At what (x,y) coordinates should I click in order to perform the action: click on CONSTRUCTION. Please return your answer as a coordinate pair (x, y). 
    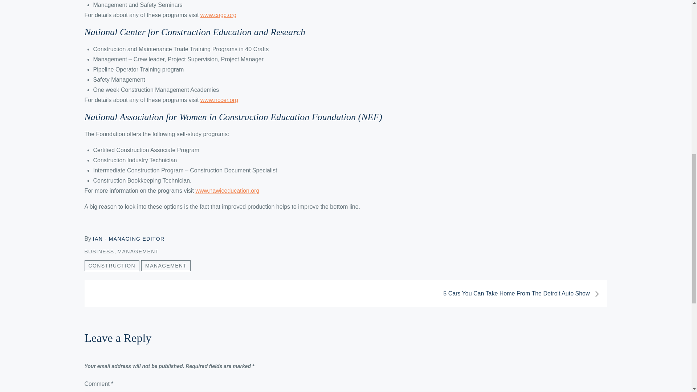
    Looking at the image, I should click on (112, 266).